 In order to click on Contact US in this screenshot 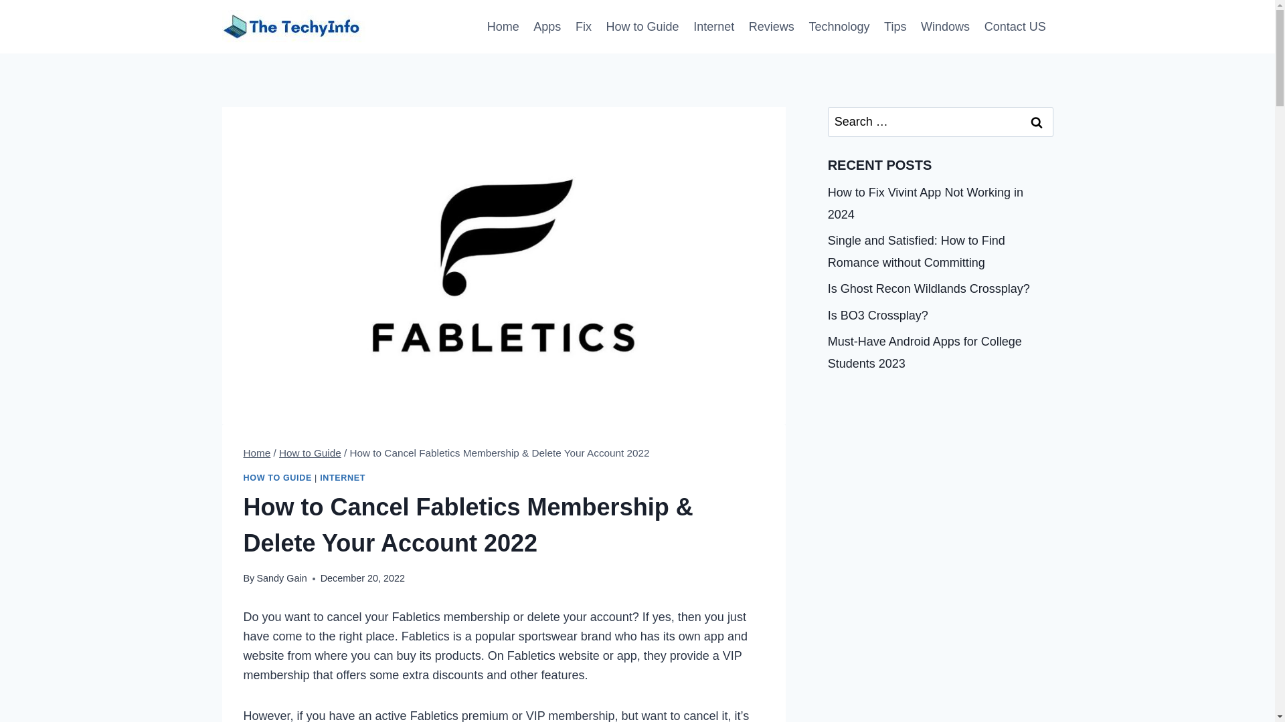, I will do `click(1015, 27)`.